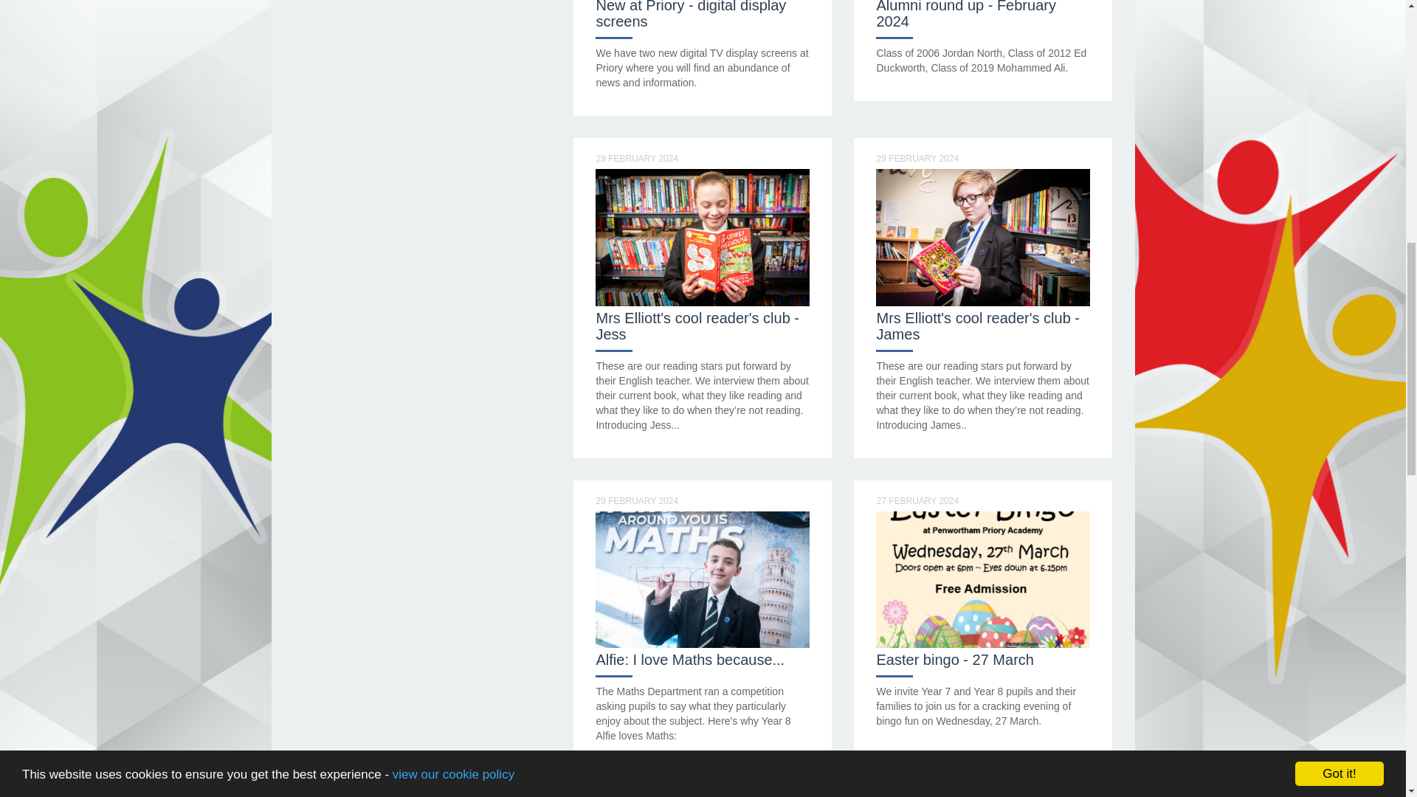  Describe the element at coordinates (1339, 10) in the screenshot. I see `Got it!` at that location.